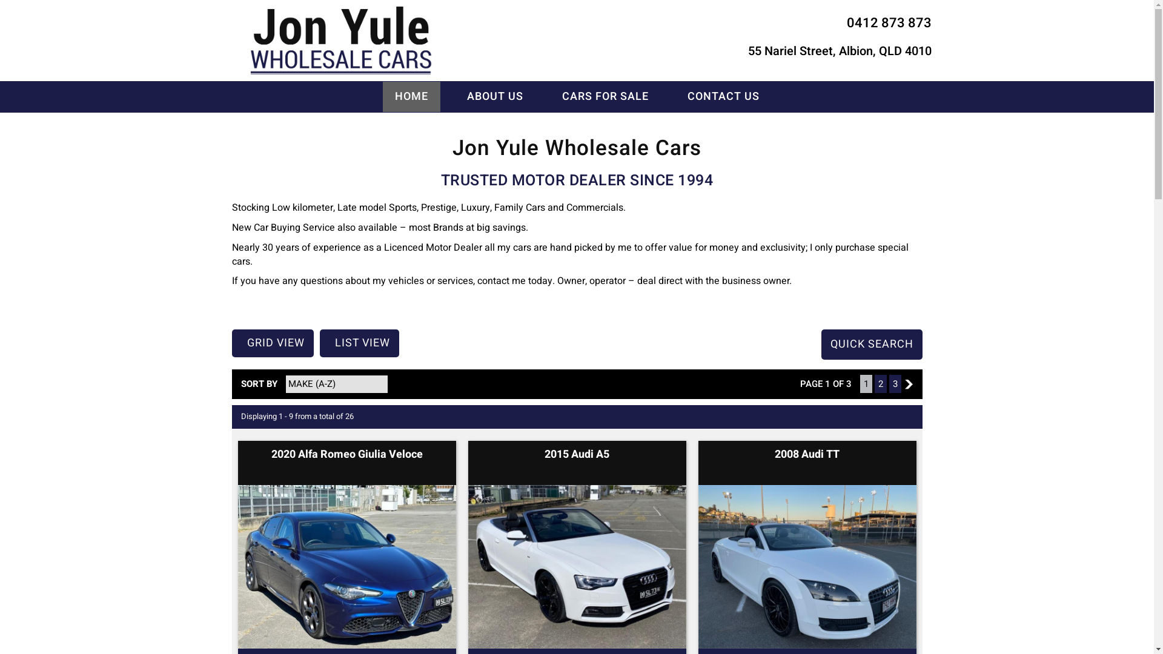 The image size is (1163, 654). Describe the element at coordinates (577, 454) in the screenshot. I see `2015 Audi A5` at that location.